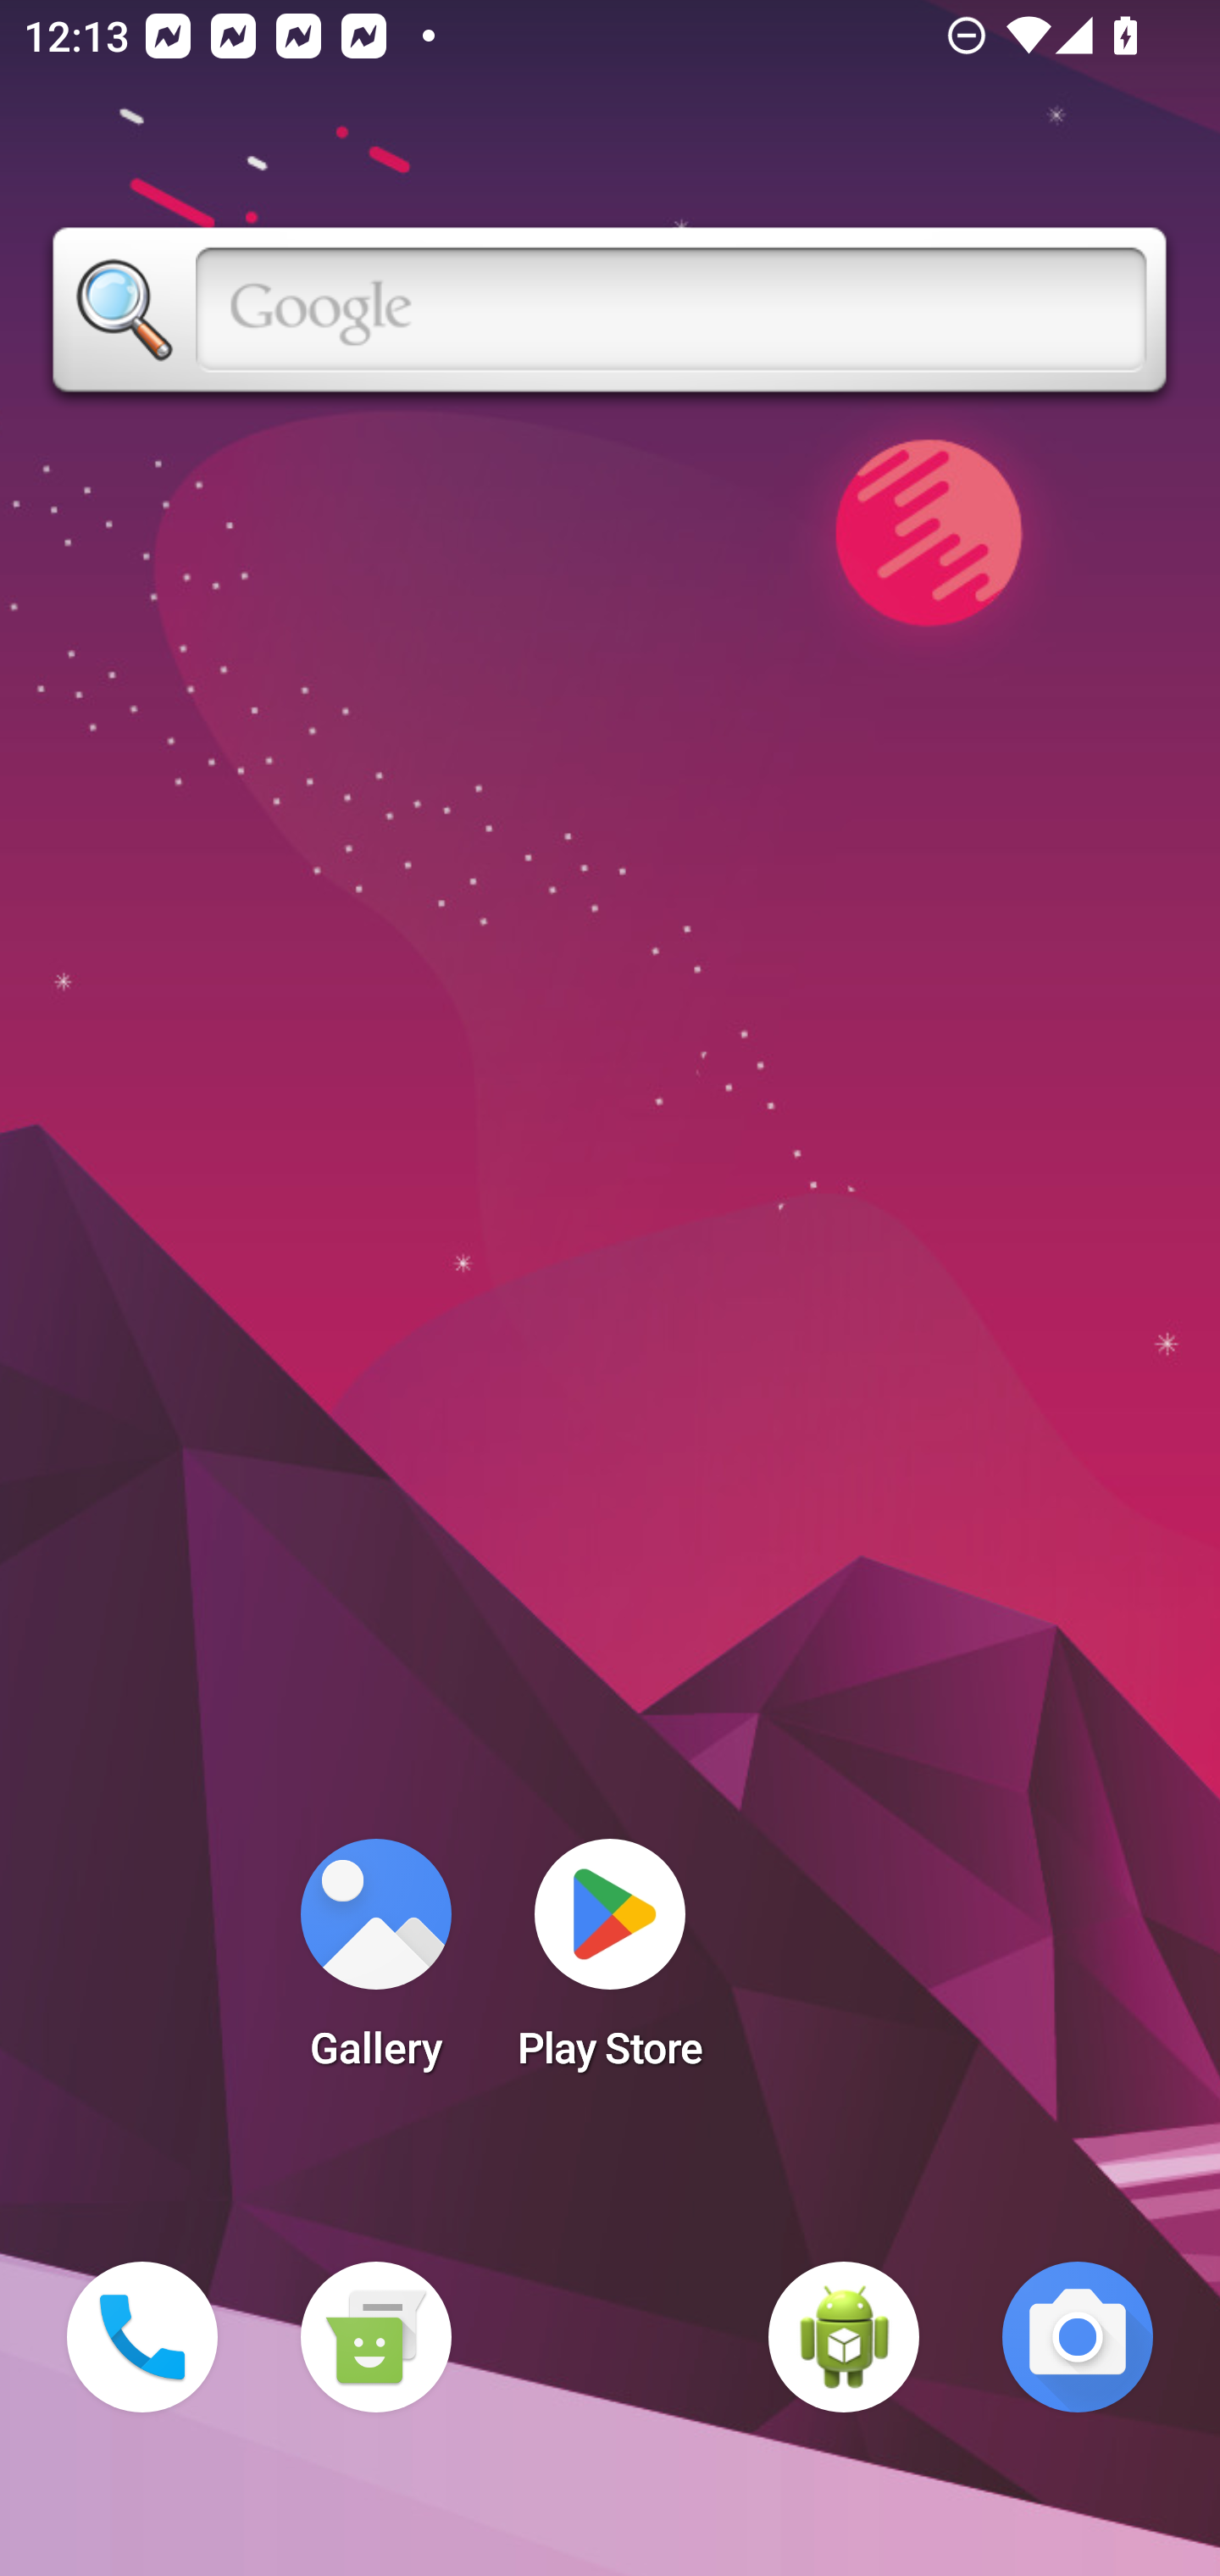 The height and width of the screenshot is (2576, 1220). Describe the element at coordinates (844, 2337) in the screenshot. I see `WebView Browser Tester` at that location.